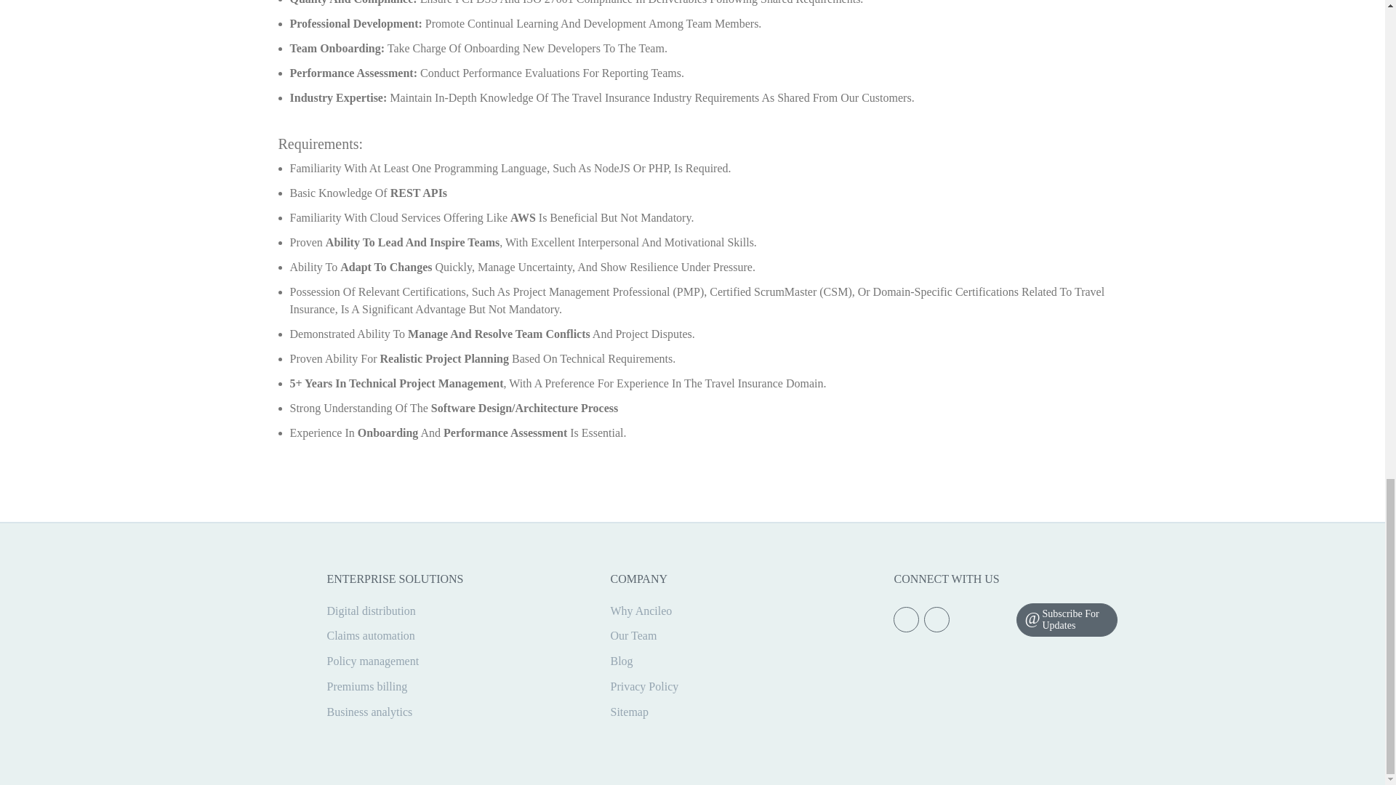 Image resolution: width=1396 pixels, height=785 pixels. Describe the element at coordinates (1067, 619) in the screenshot. I see `Subscribe For Updates` at that location.